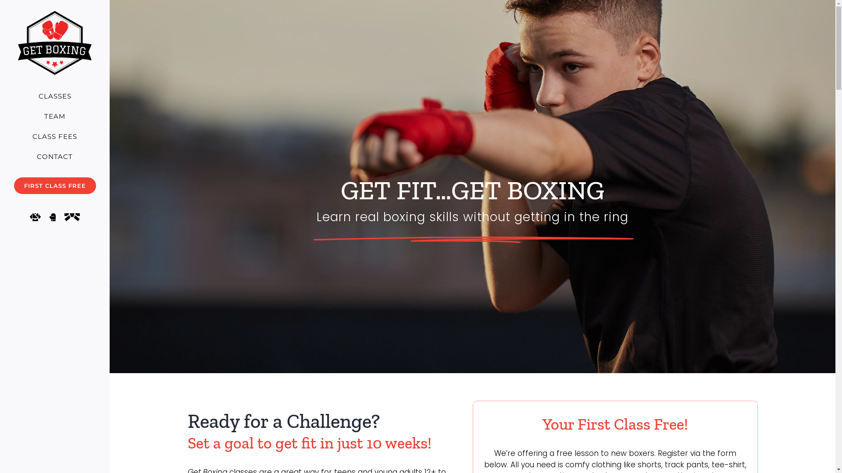 Image resolution: width=842 pixels, height=473 pixels. I want to click on FIRST CLASS FREE, so click(55, 186).